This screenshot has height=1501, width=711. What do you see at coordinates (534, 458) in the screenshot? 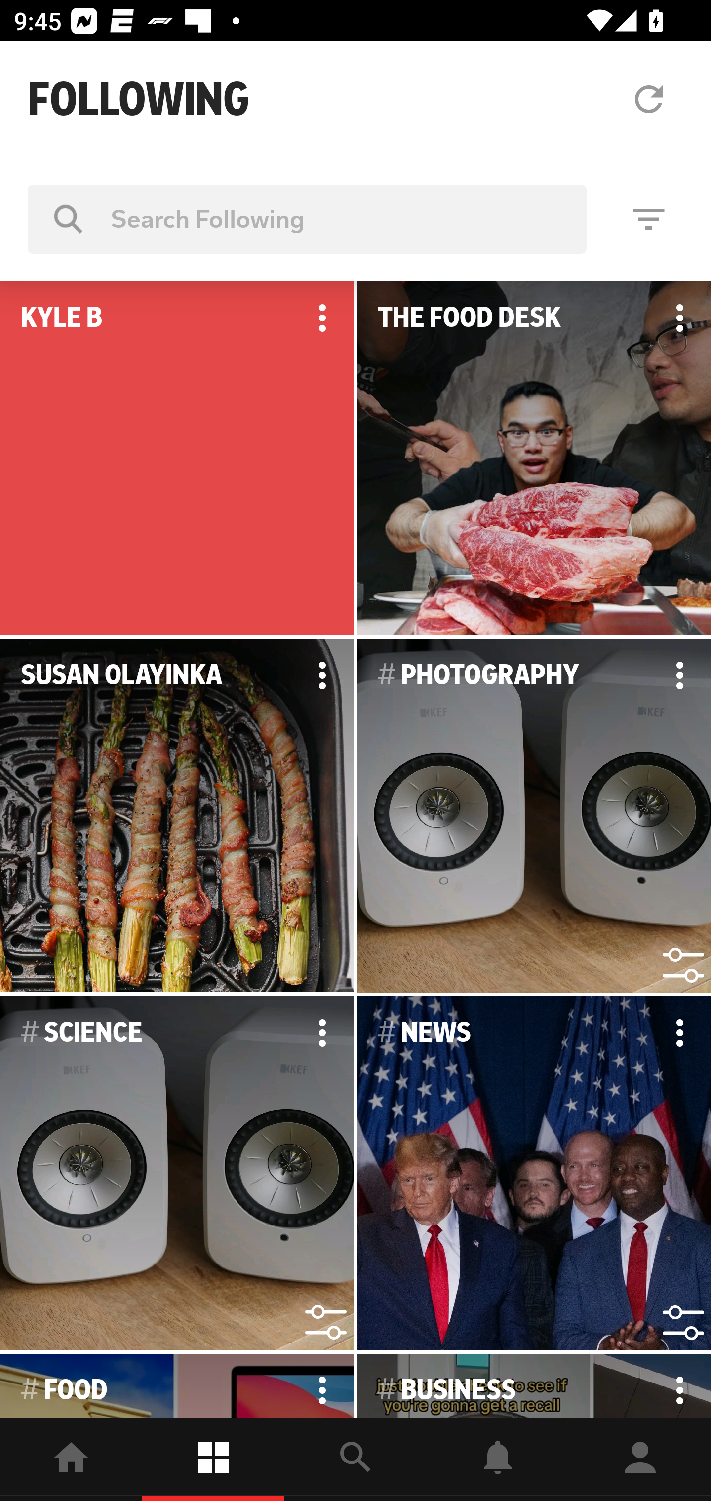
I see `THE FOOD DESK Options` at bounding box center [534, 458].